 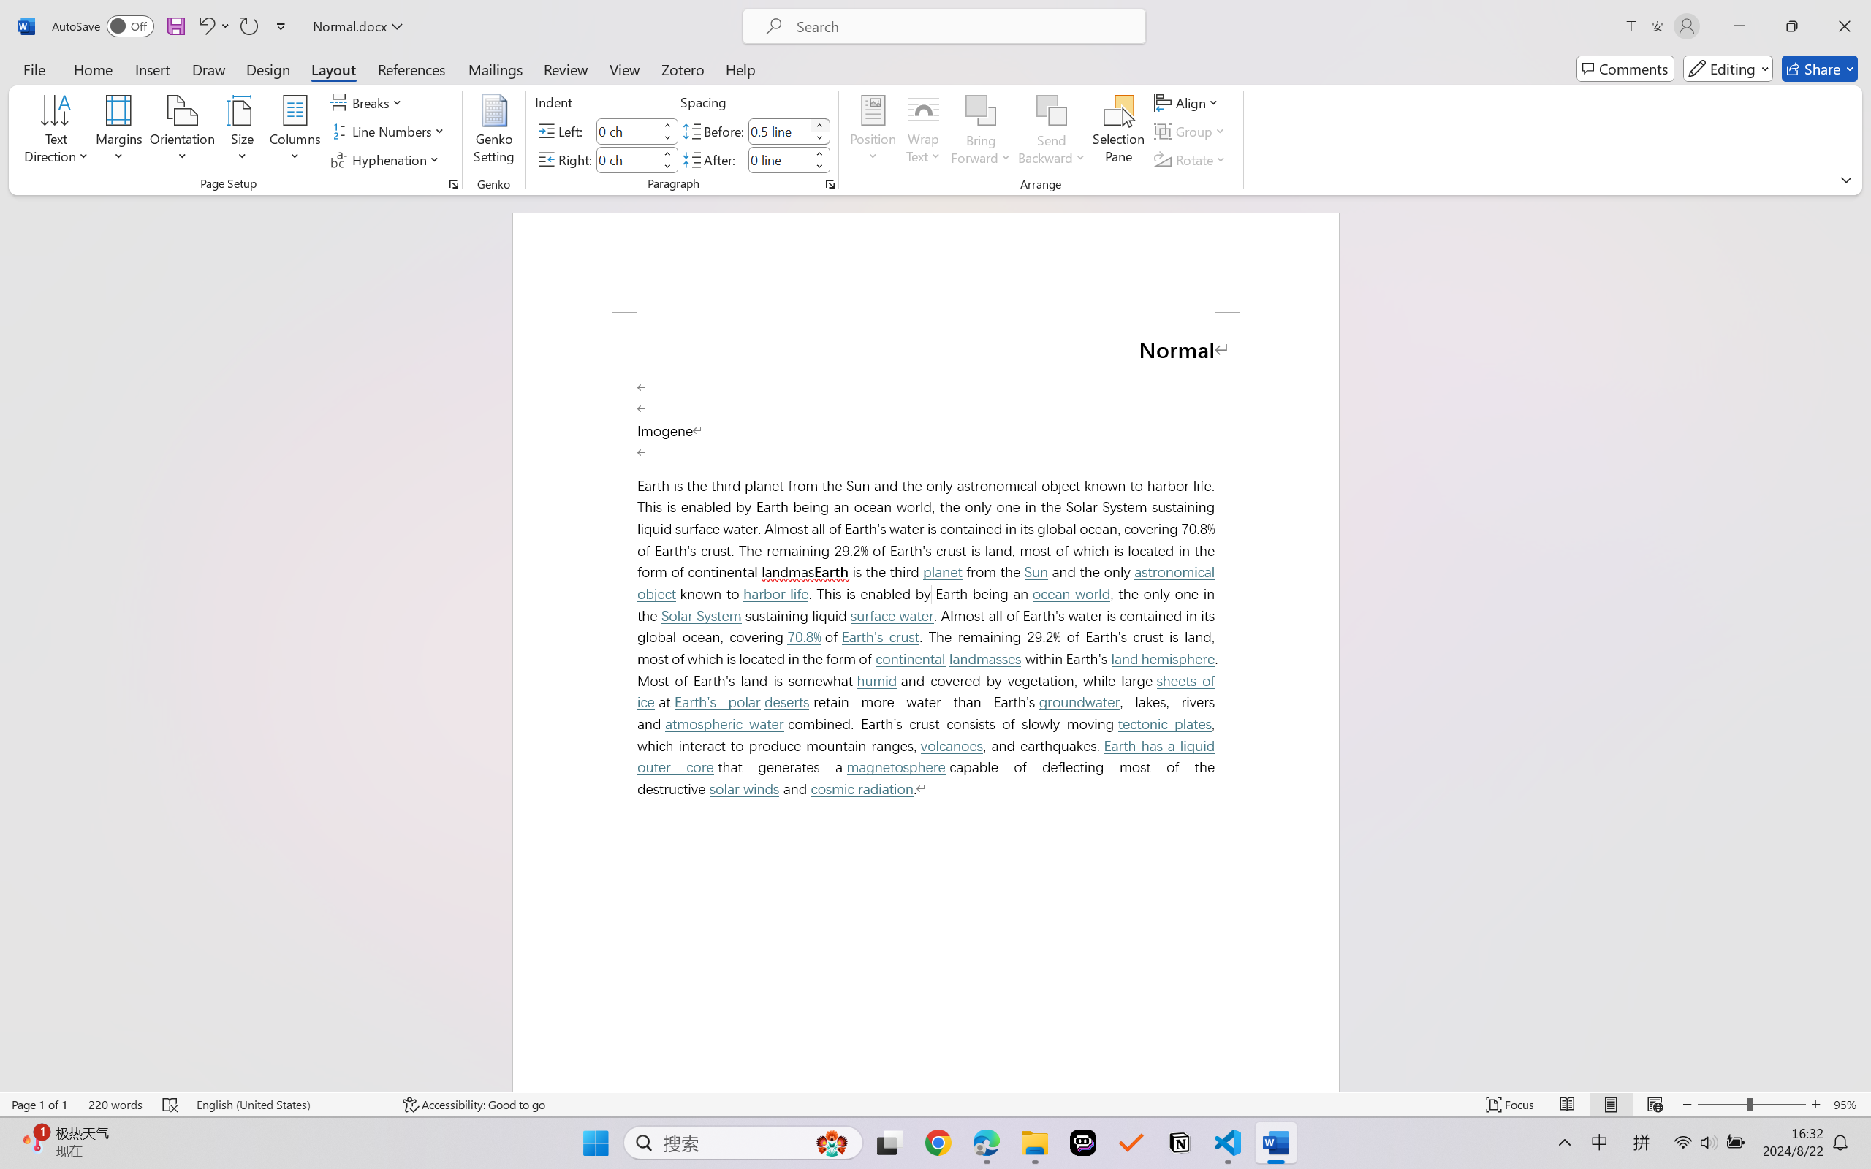 I want to click on Indent Right, so click(x=627, y=159).